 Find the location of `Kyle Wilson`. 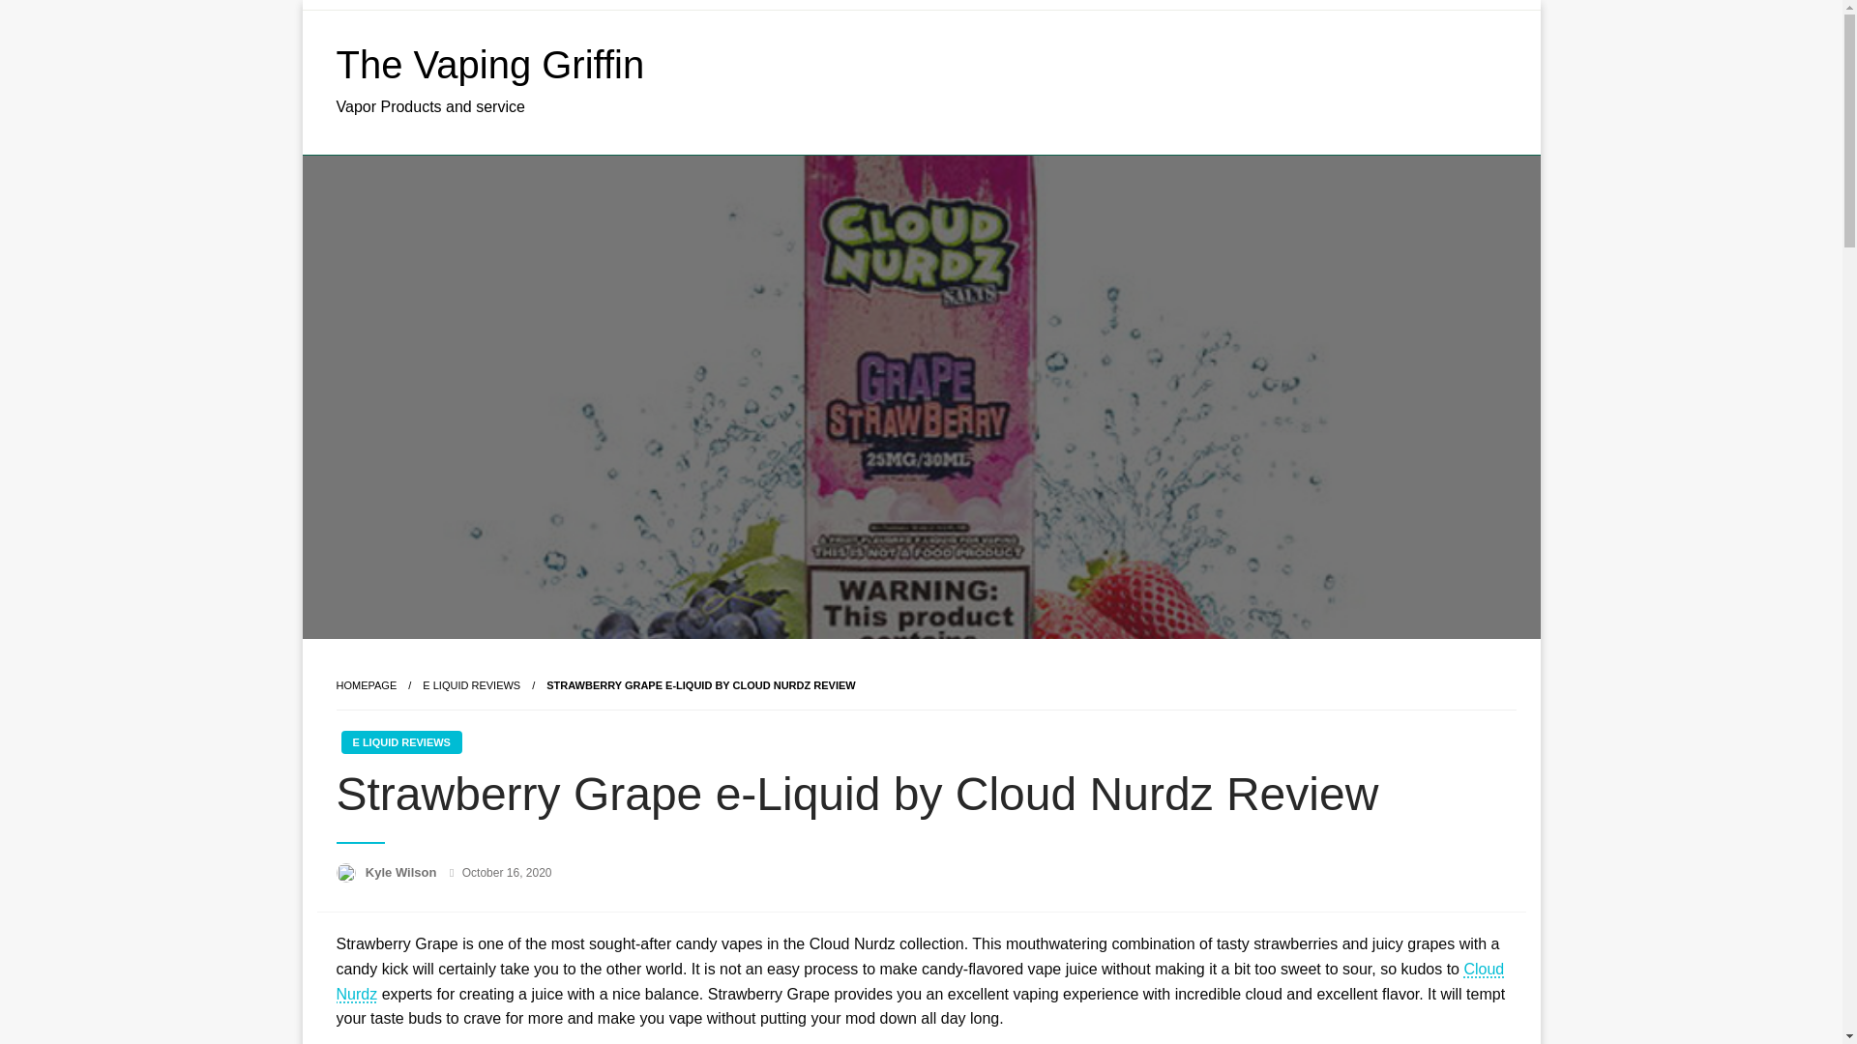

Kyle Wilson is located at coordinates (402, 872).